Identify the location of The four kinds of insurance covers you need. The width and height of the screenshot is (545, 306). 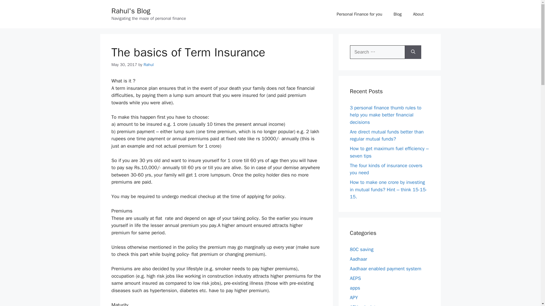
(386, 169).